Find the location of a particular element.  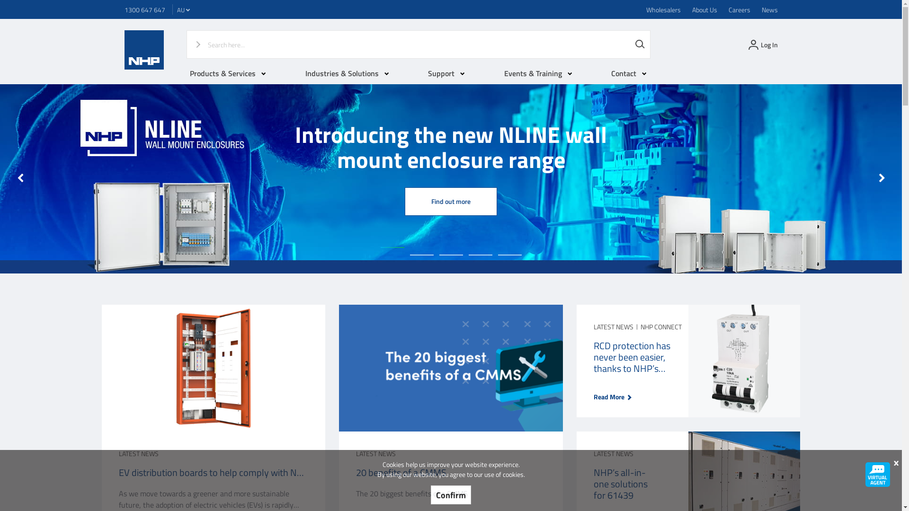

Industries & Solutions is located at coordinates (348, 74).